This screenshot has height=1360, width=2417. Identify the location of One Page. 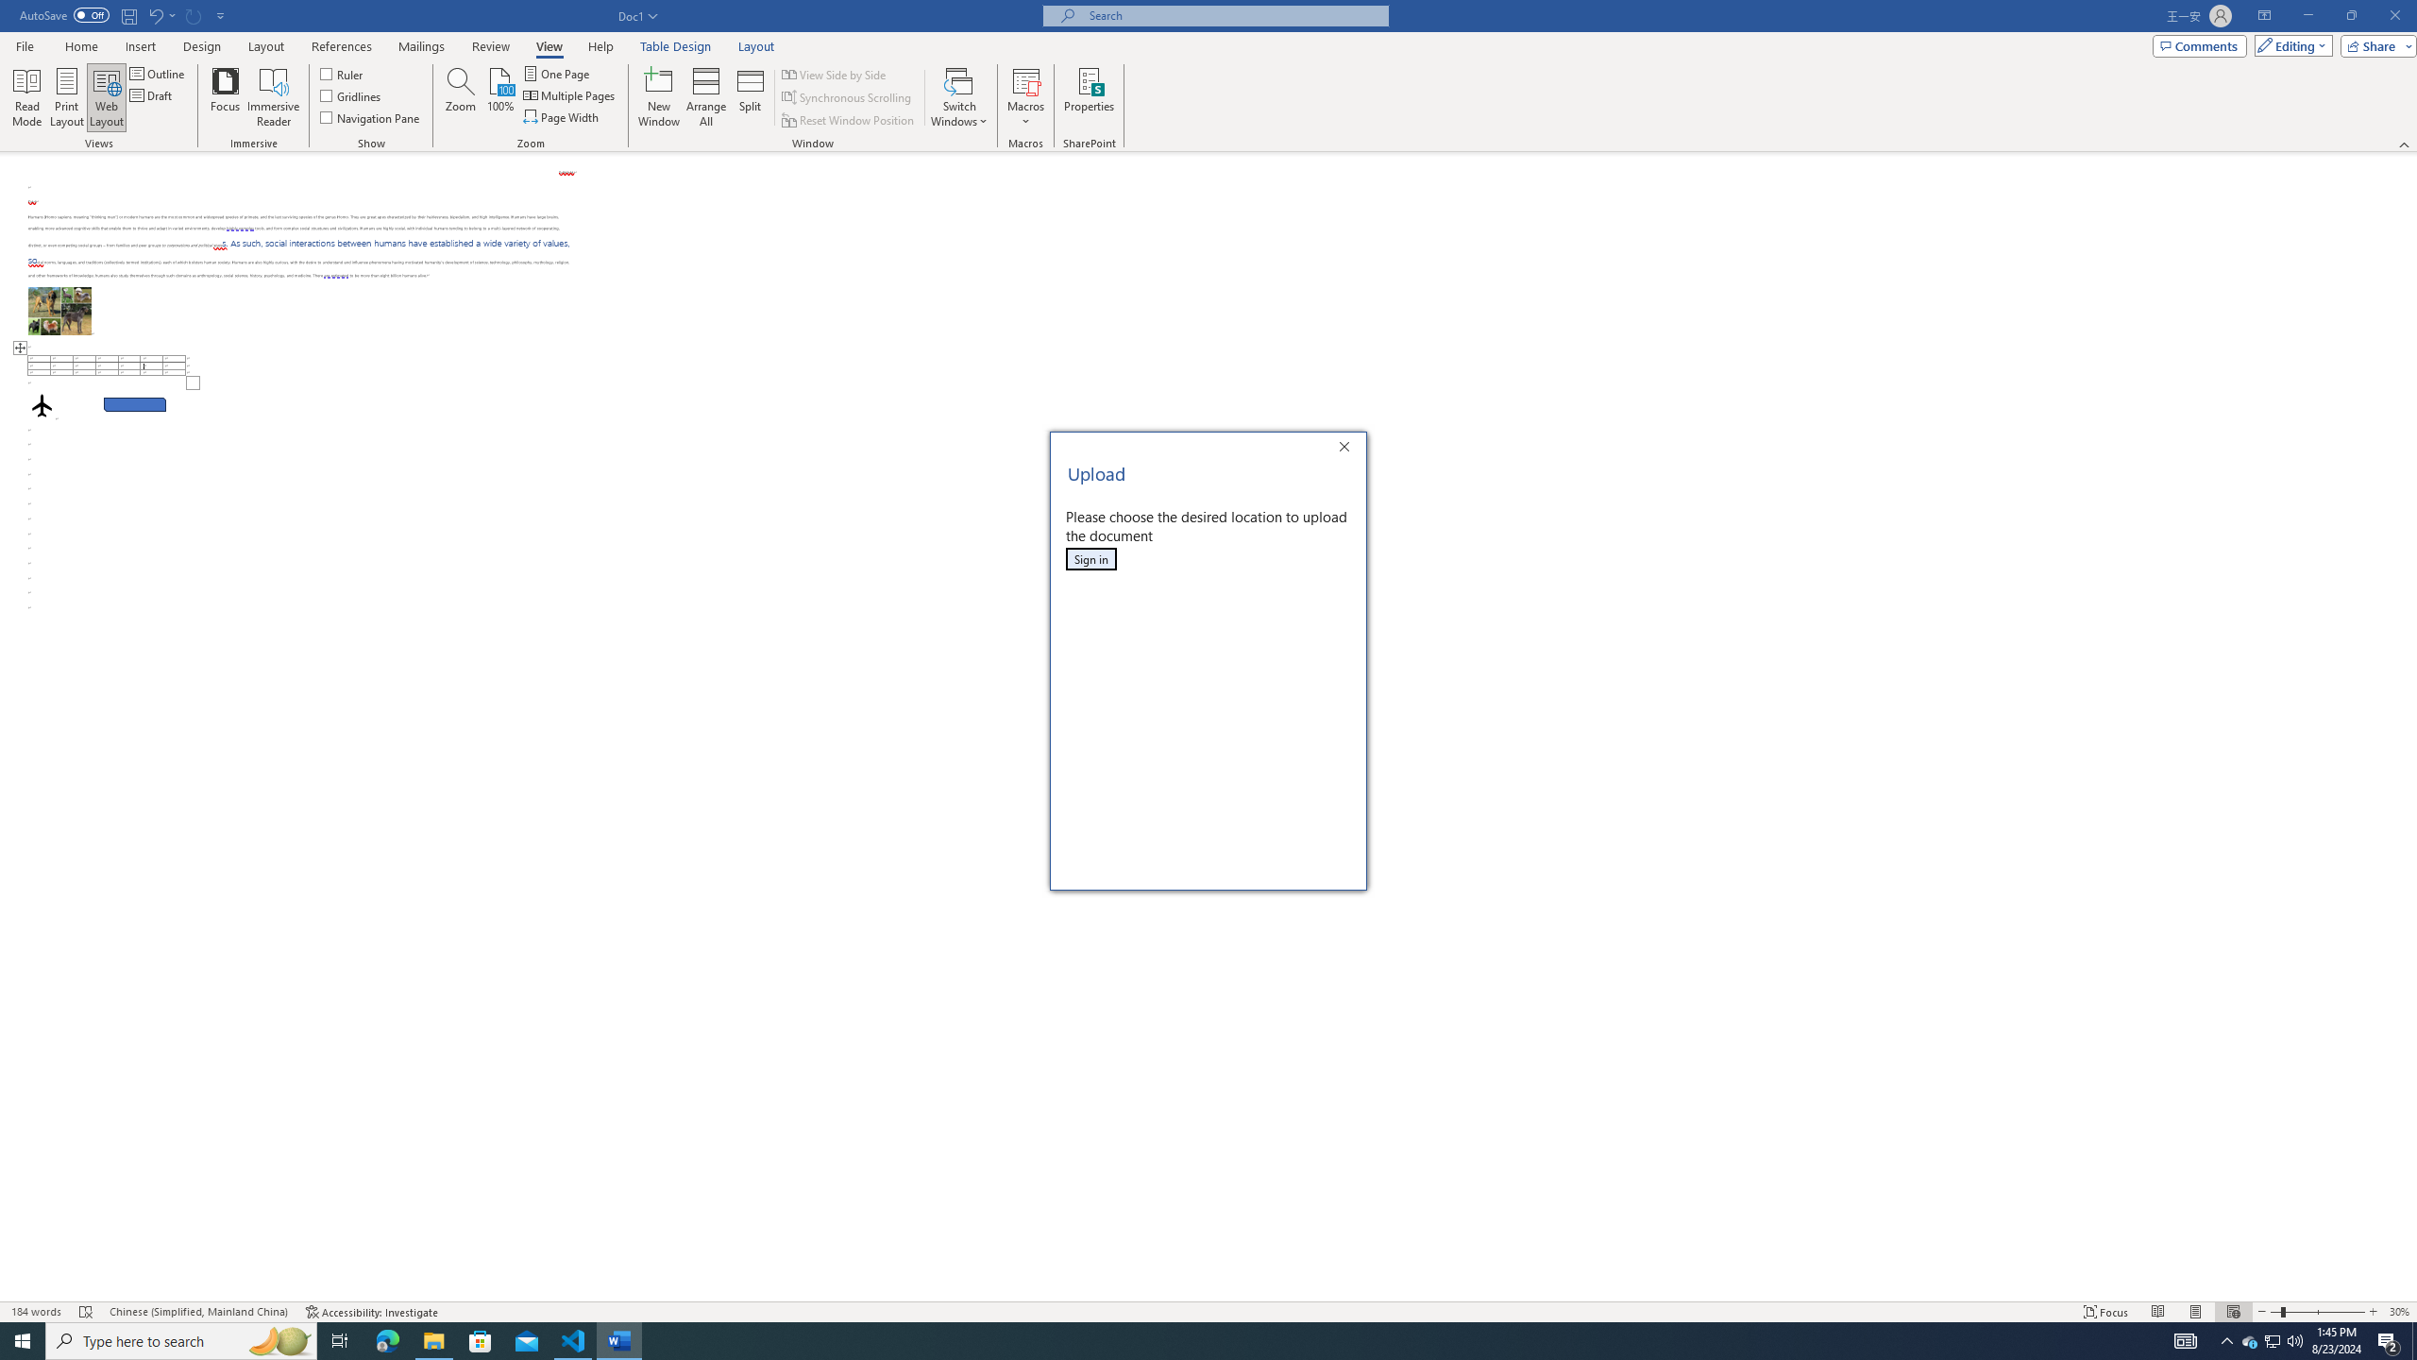
(557, 74).